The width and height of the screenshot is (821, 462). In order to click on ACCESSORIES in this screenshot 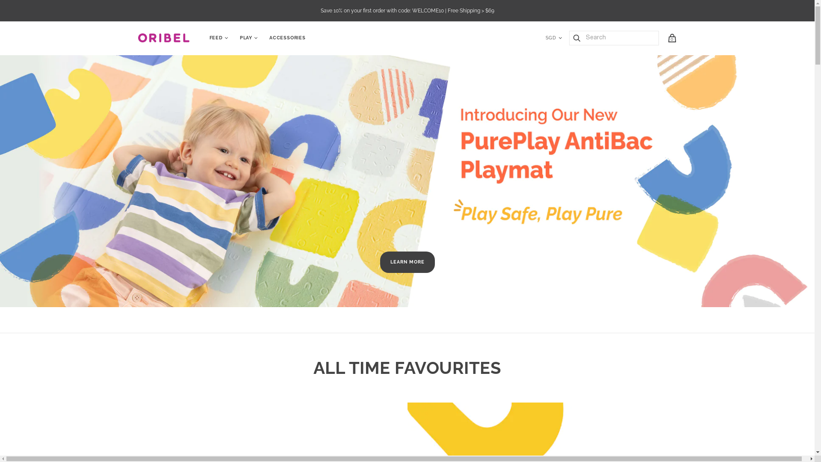, I will do `click(287, 38)`.